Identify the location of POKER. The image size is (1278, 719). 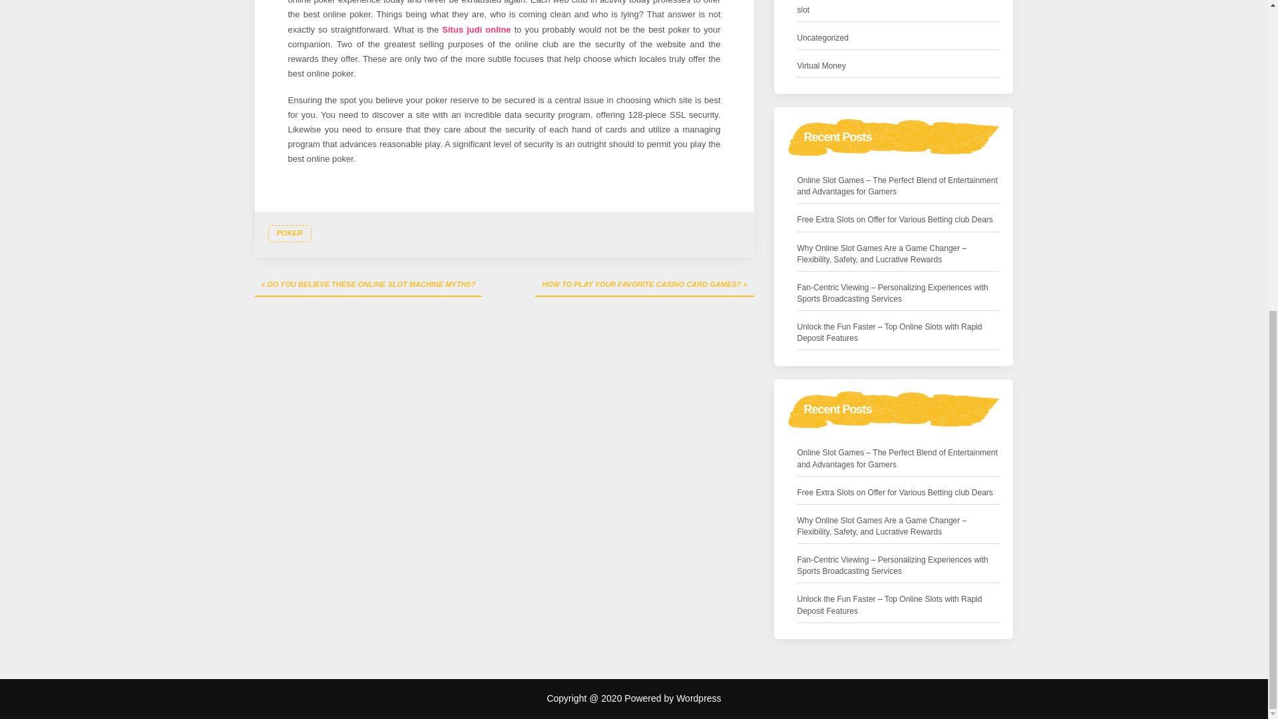
(289, 233).